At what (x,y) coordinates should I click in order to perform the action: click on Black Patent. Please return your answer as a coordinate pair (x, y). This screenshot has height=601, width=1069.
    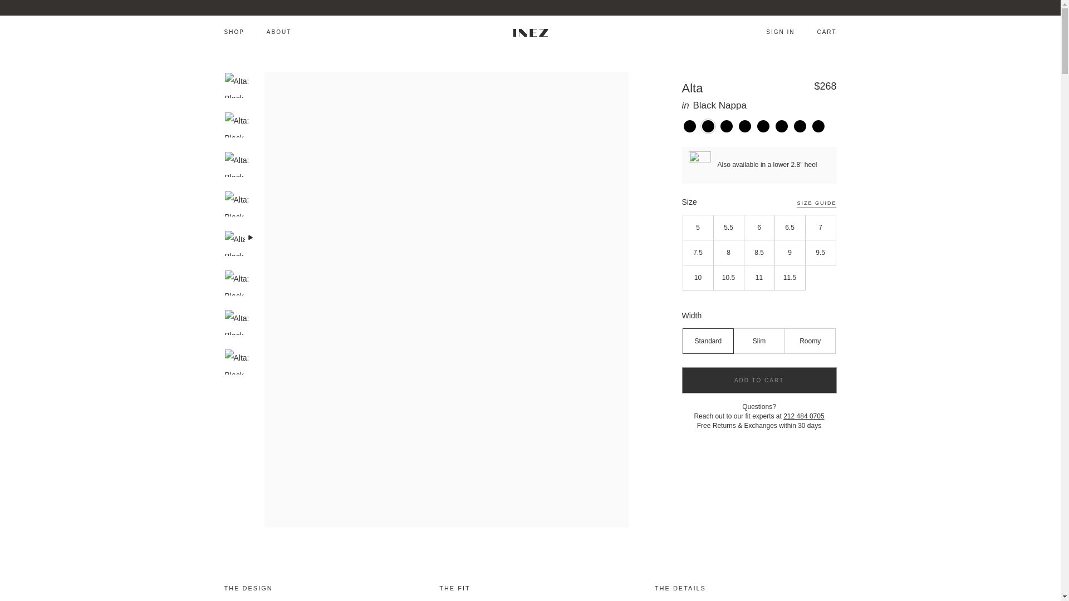
    Looking at the image, I should click on (817, 126).